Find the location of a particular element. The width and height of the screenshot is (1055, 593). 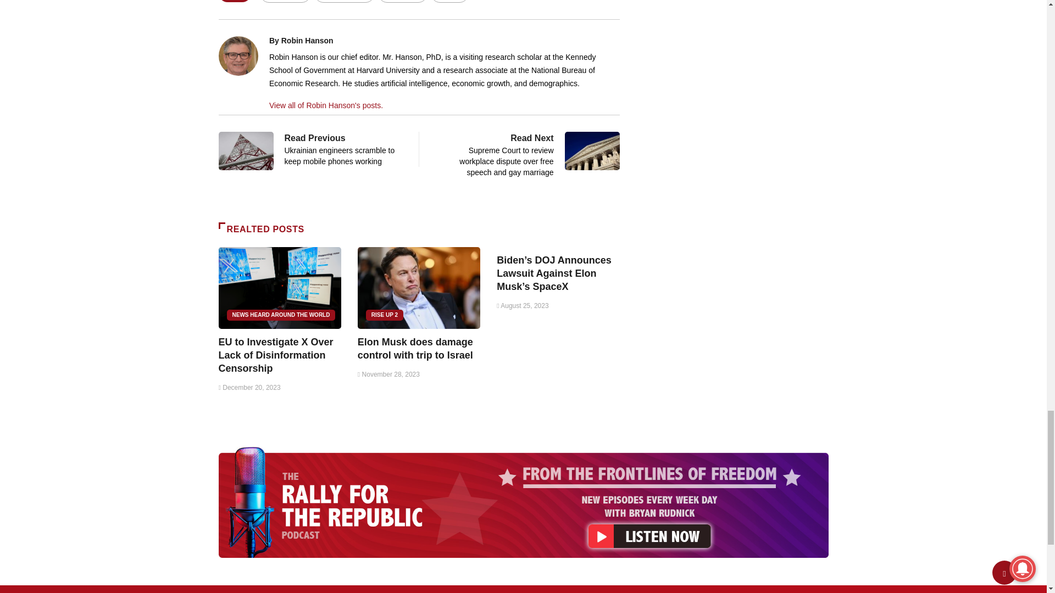

EU to Investigate X Over Lack of Disinformation Censorship is located at coordinates (276, 355).